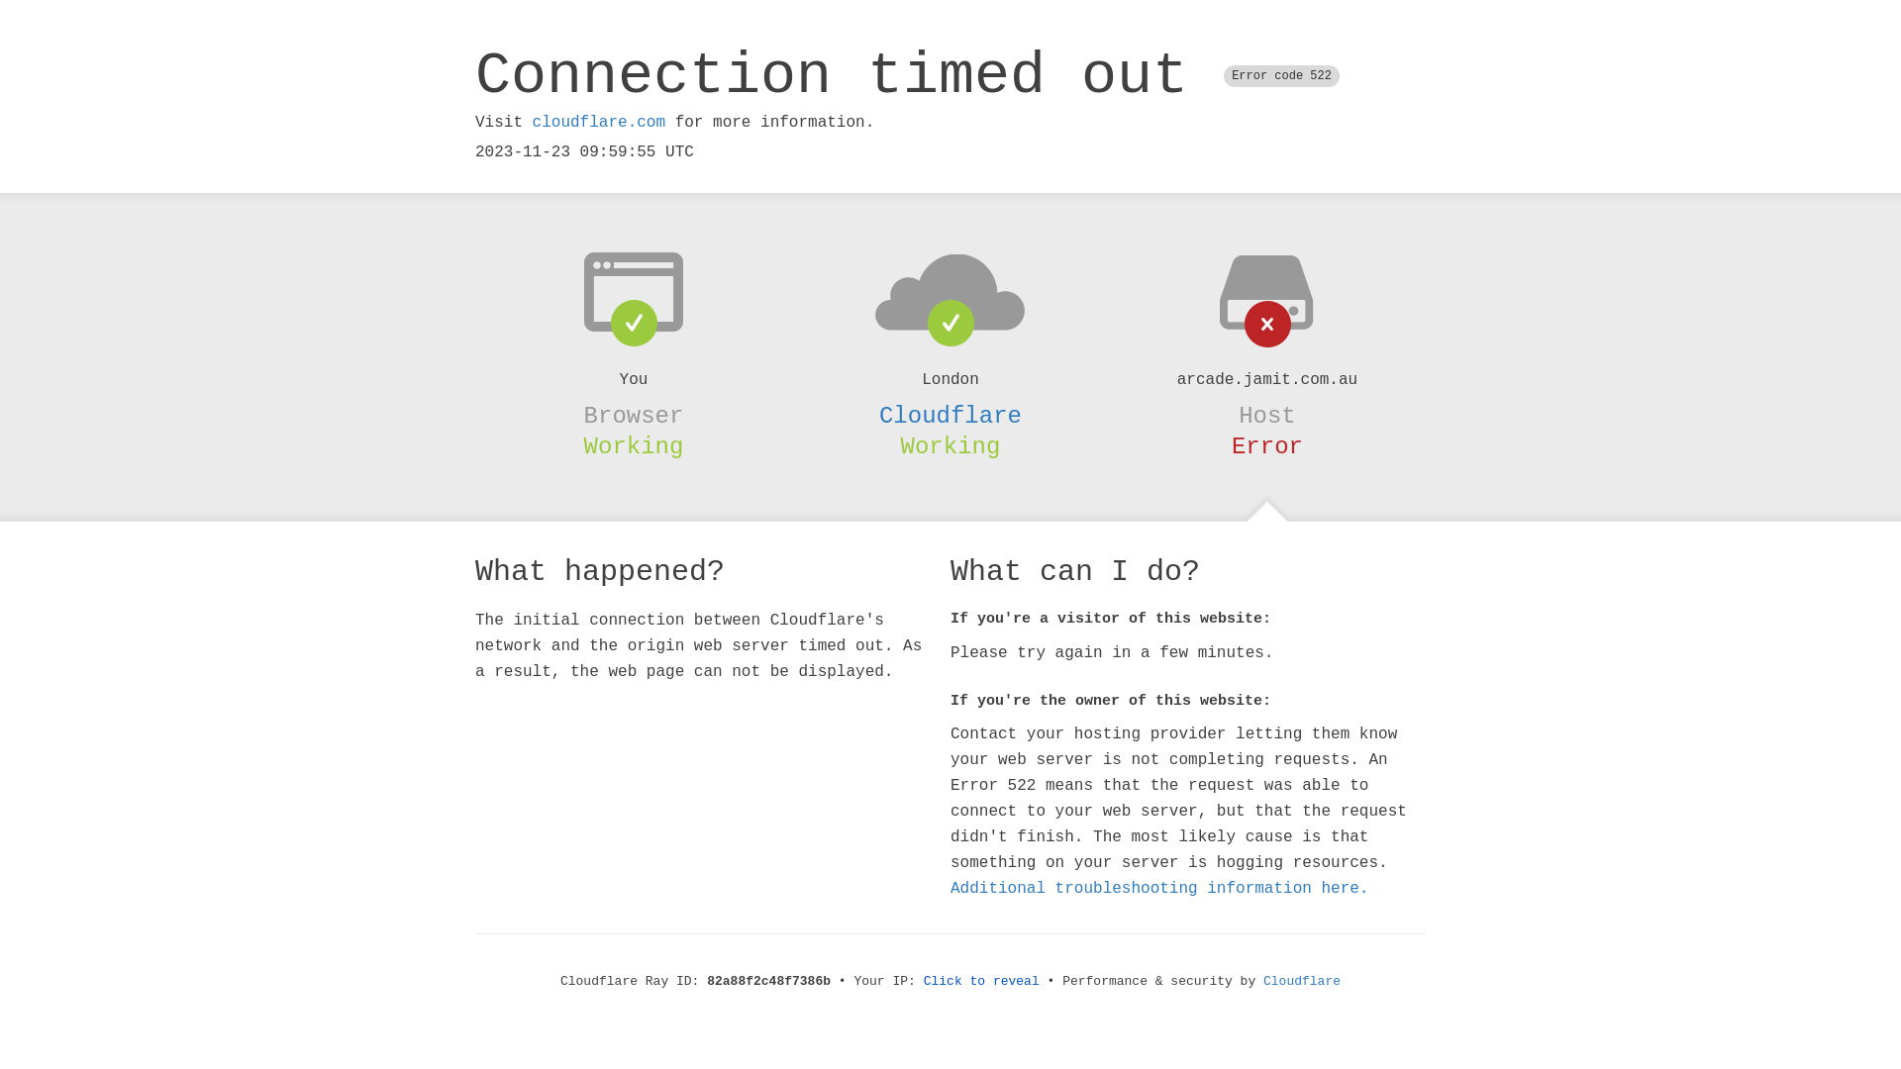 Image resolution: width=1901 pixels, height=1069 pixels. I want to click on Cloudflare, so click(950, 416).